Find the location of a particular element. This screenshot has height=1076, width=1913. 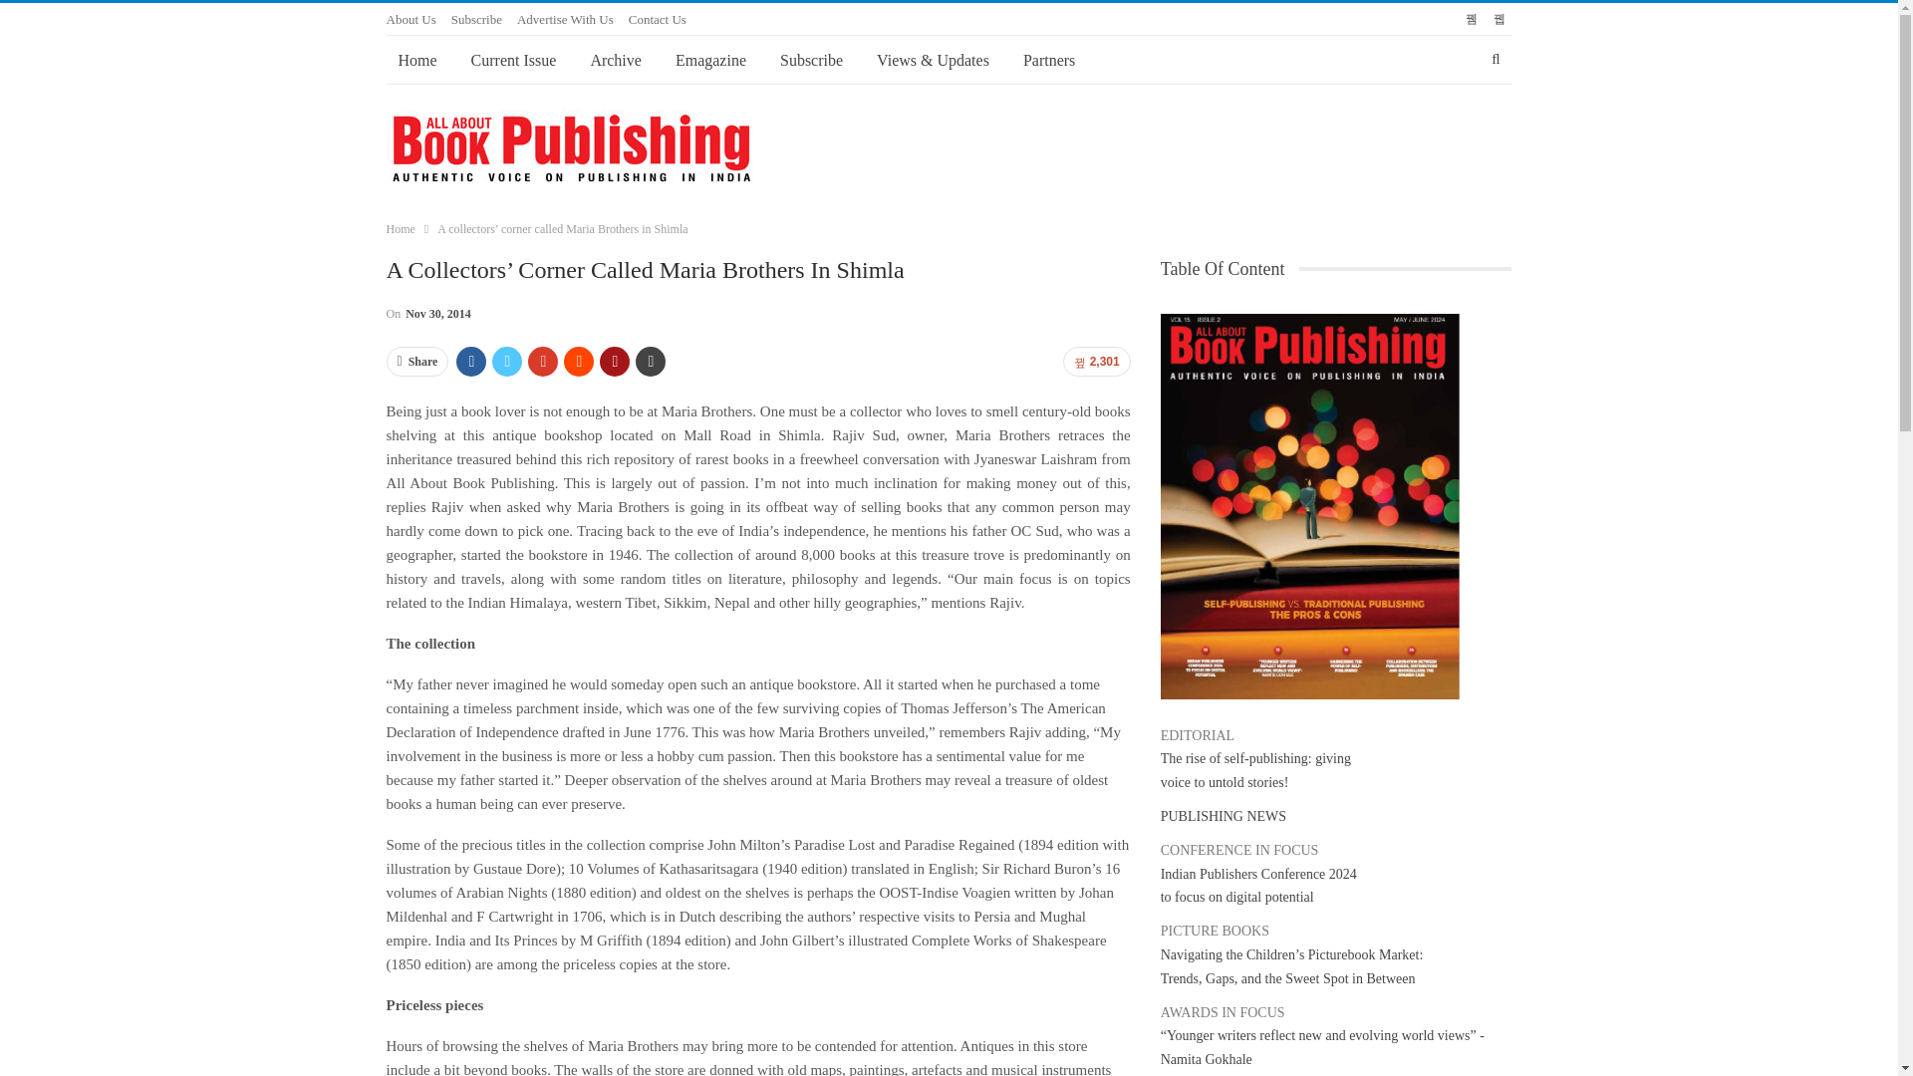

Contact Us is located at coordinates (658, 19).